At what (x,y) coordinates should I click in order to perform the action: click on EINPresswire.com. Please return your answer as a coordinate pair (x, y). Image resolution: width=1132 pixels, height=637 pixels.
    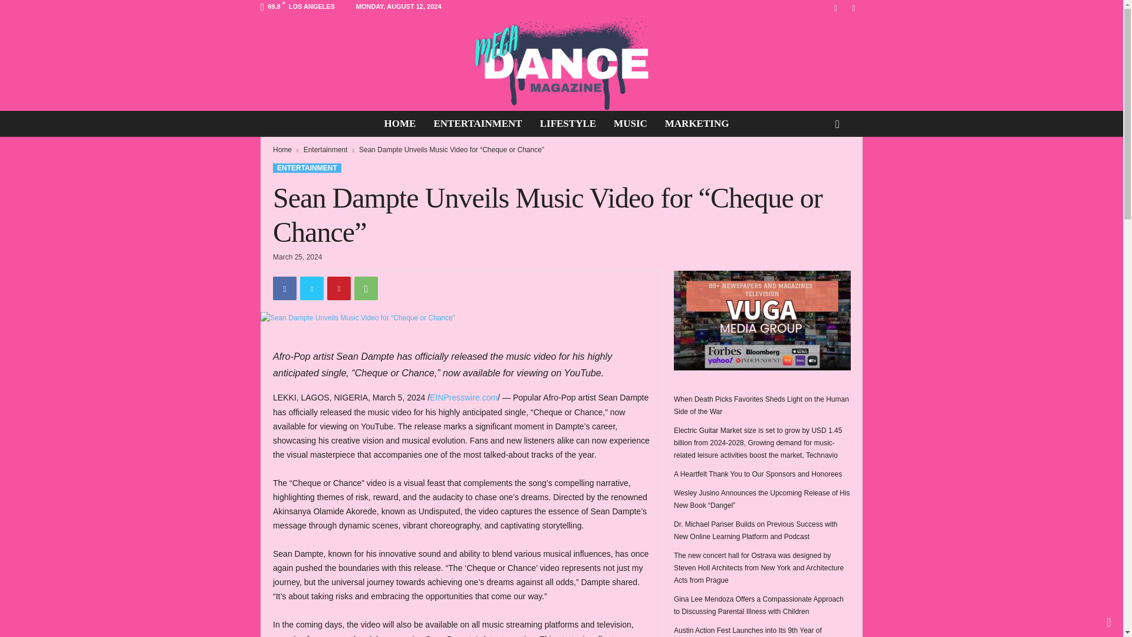
    Looking at the image, I should click on (463, 398).